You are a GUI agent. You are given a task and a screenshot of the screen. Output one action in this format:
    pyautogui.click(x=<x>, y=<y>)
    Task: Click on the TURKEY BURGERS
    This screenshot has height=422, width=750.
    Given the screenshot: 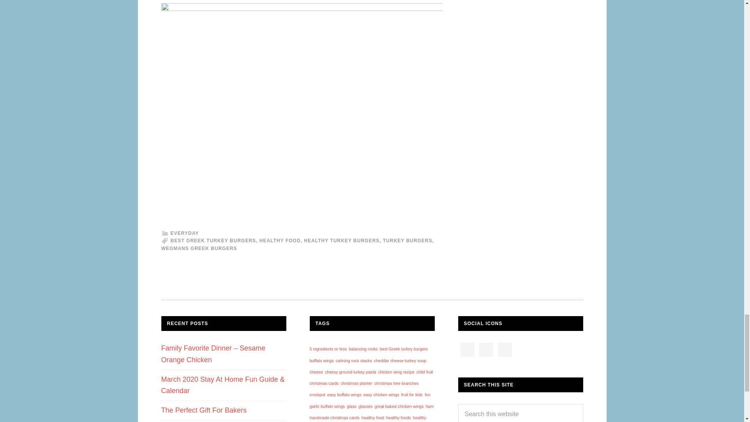 What is the action you would take?
    pyautogui.click(x=407, y=241)
    